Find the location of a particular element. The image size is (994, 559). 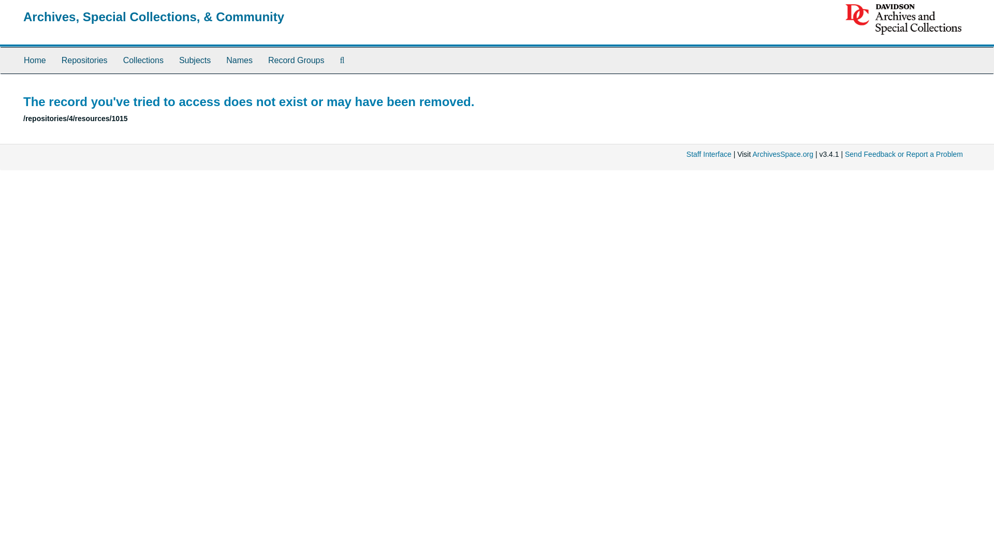

Names is located at coordinates (239, 60).